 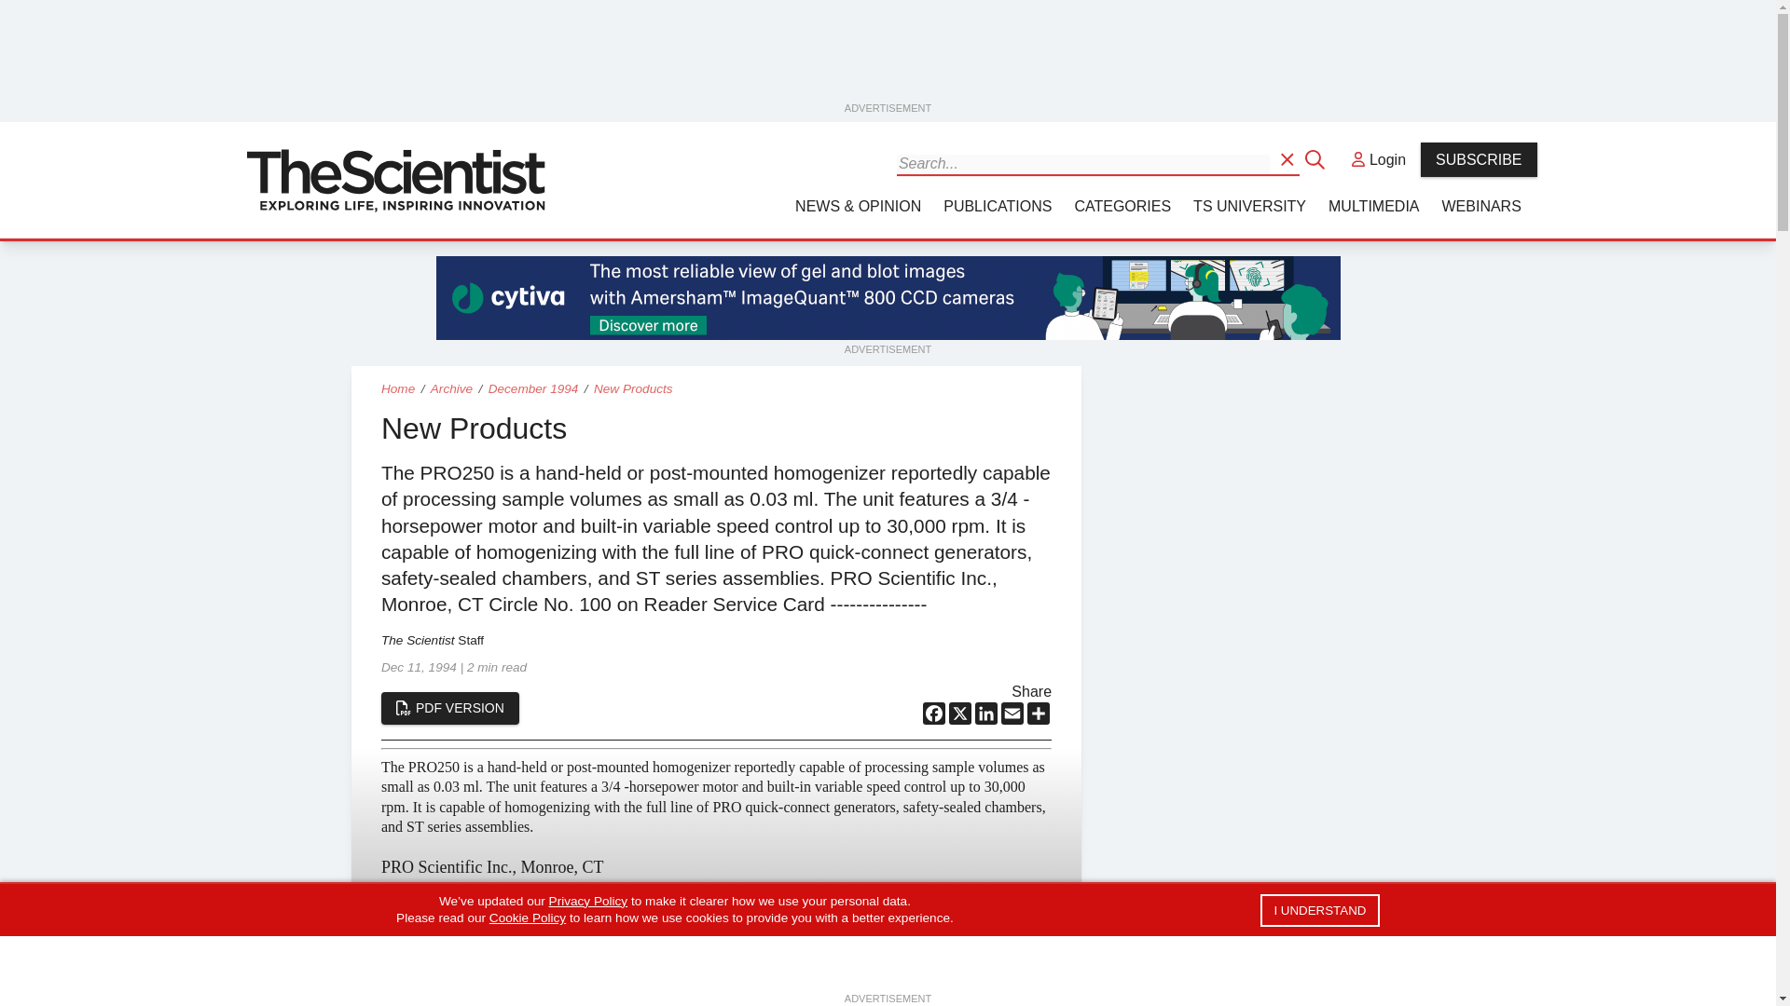 What do you see at coordinates (888, 298) in the screenshot?
I see `3rd party ad content` at bounding box center [888, 298].